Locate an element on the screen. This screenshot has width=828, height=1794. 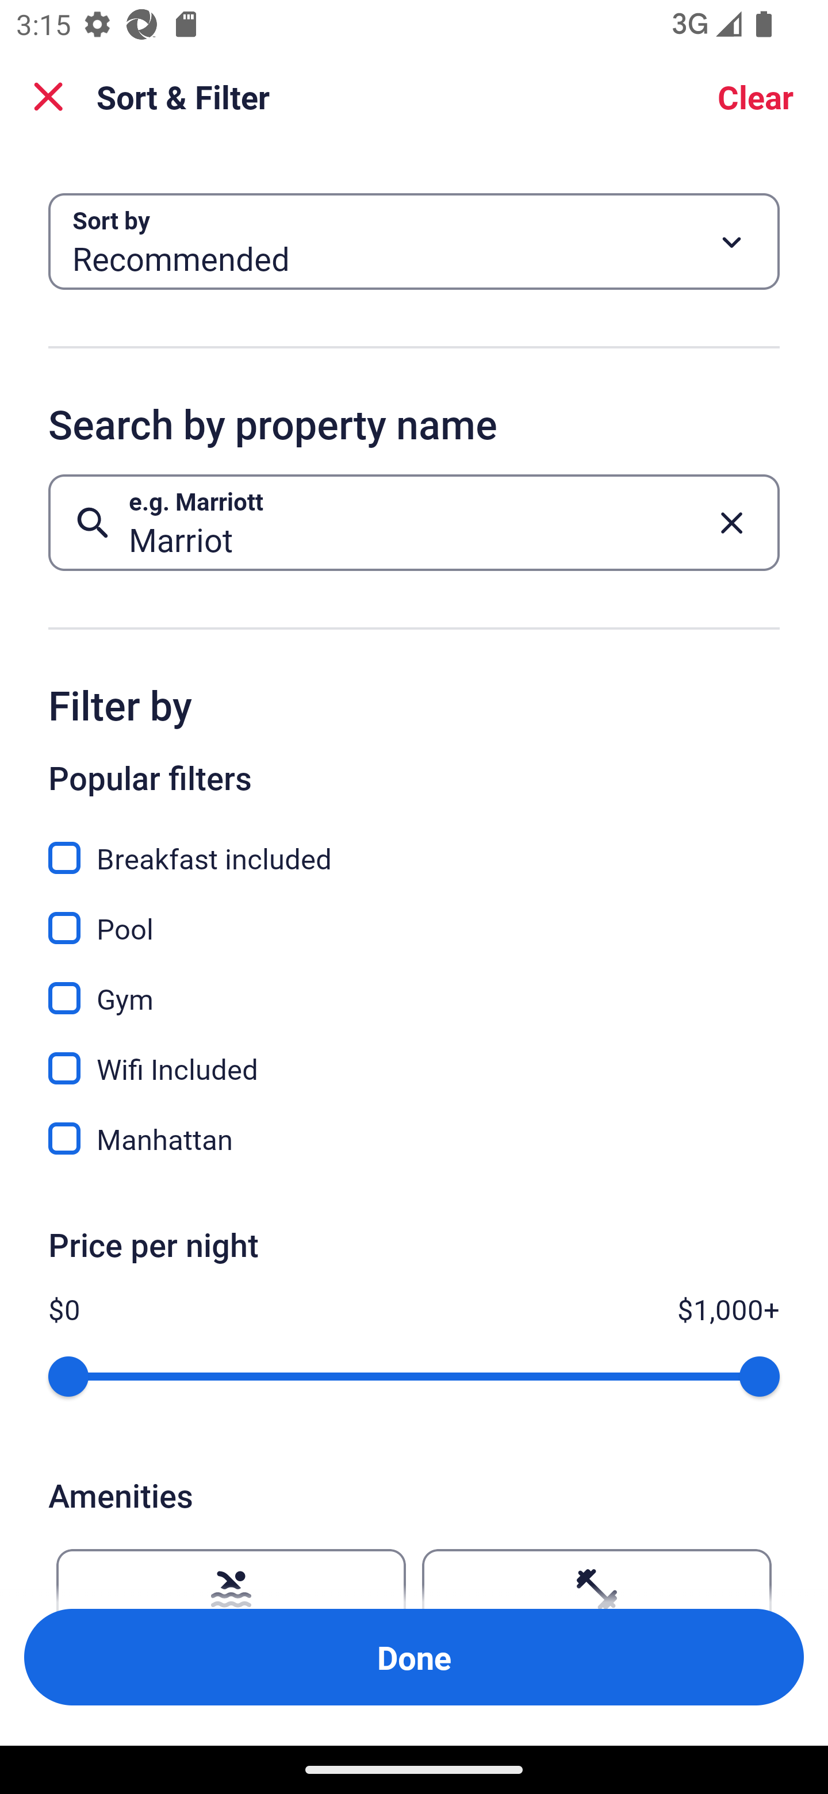
Sort by Button Recommended is located at coordinates (414, 241).